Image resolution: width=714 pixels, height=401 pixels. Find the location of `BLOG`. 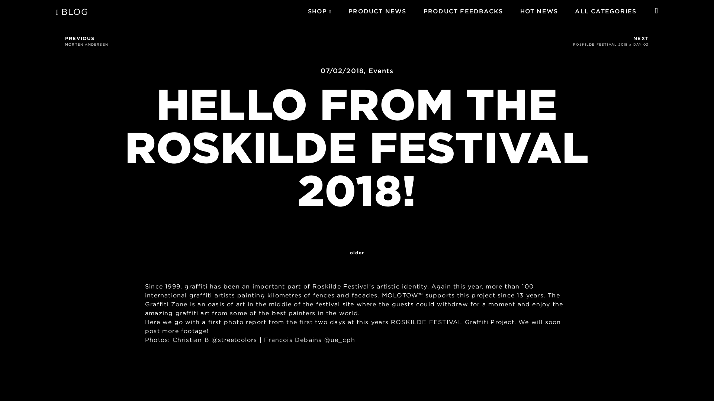

BLOG is located at coordinates (538, 11).